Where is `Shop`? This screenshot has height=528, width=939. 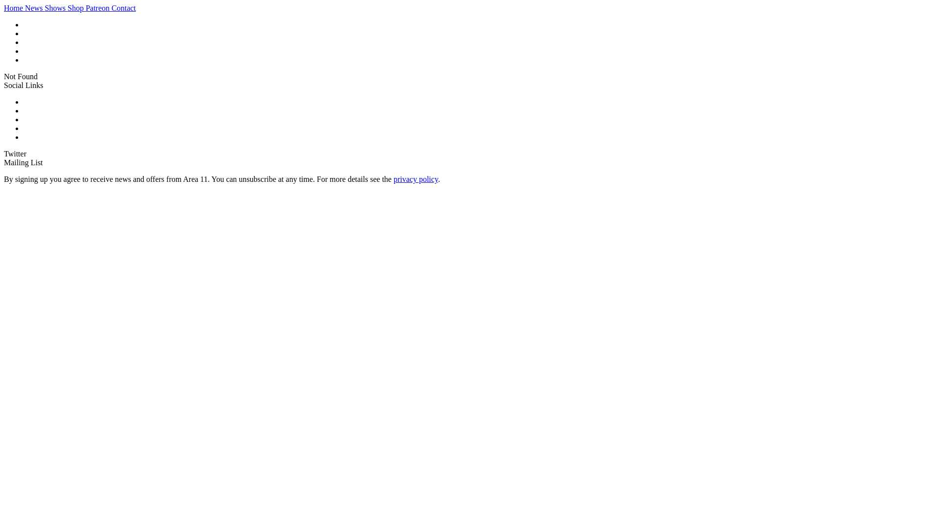
Shop is located at coordinates (76, 8).